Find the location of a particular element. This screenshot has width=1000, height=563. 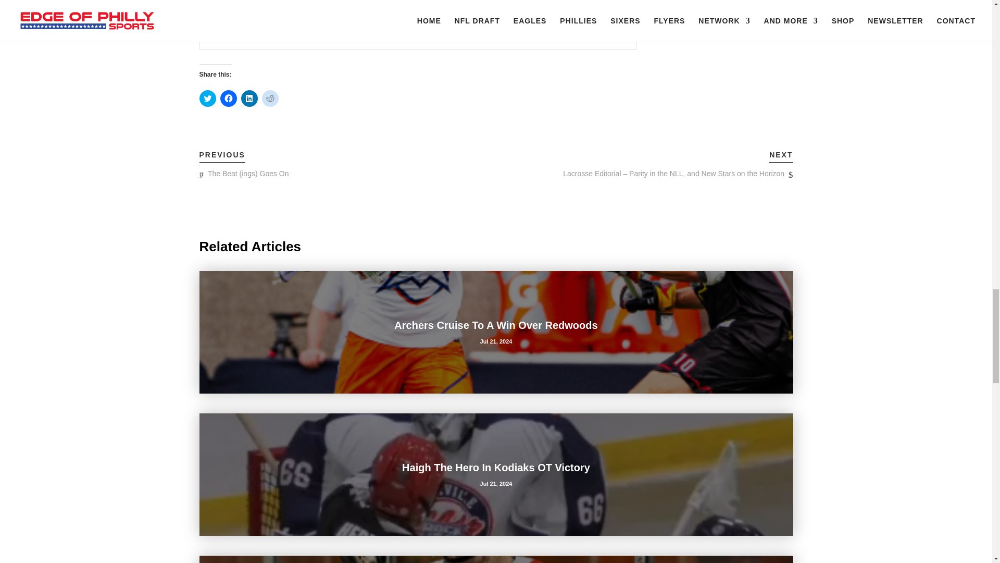

Click to share on Twitter is located at coordinates (207, 98).